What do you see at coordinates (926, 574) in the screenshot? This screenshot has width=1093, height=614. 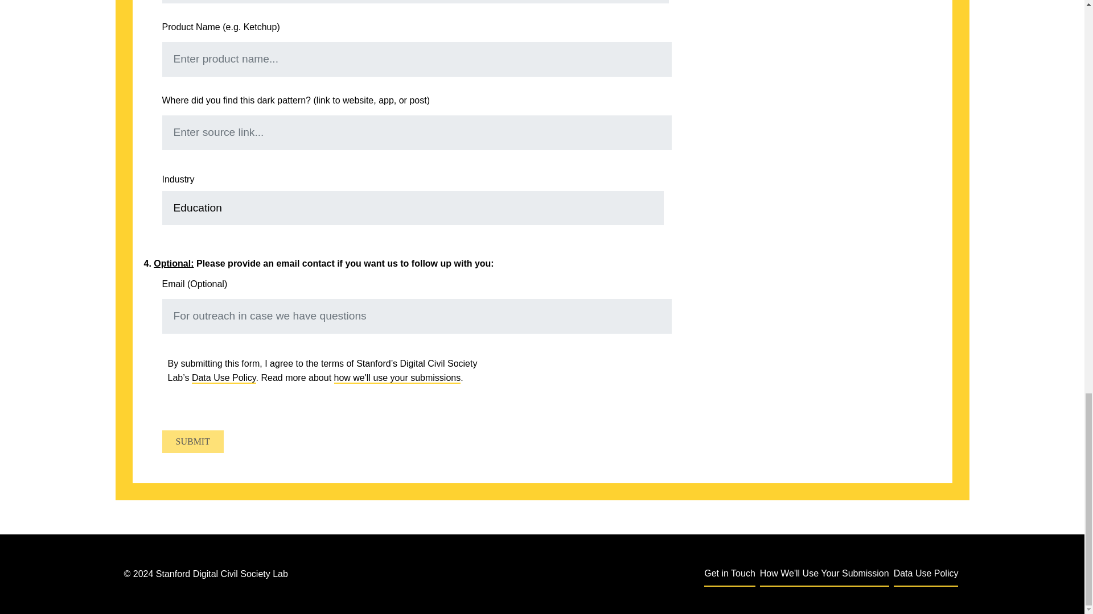 I see `Data Use Policy` at bounding box center [926, 574].